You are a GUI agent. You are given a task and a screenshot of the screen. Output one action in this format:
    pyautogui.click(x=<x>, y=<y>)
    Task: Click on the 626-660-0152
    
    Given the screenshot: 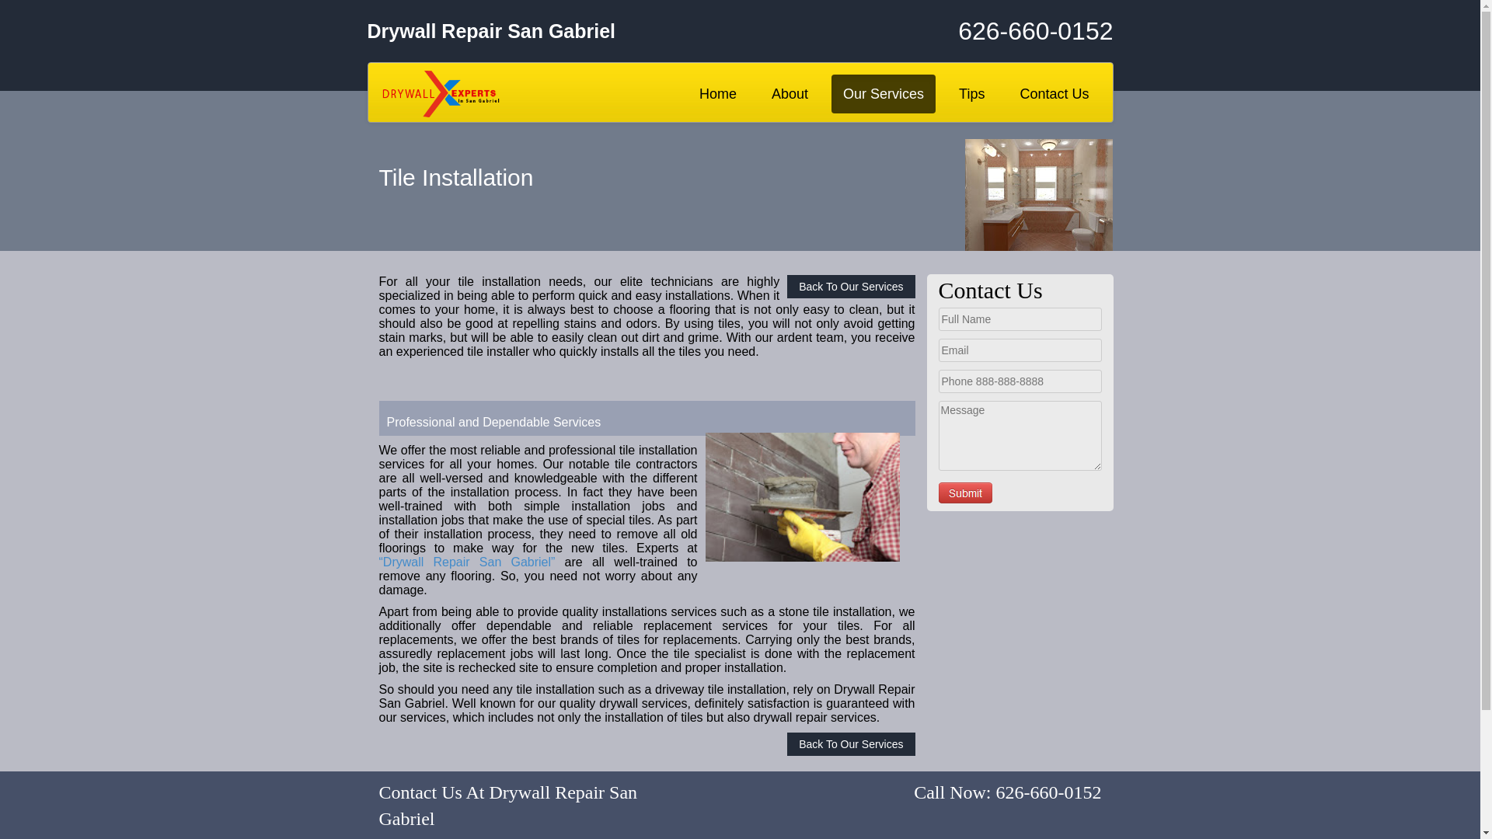 What is the action you would take?
    pyautogui.click(x=988, y=31)
    